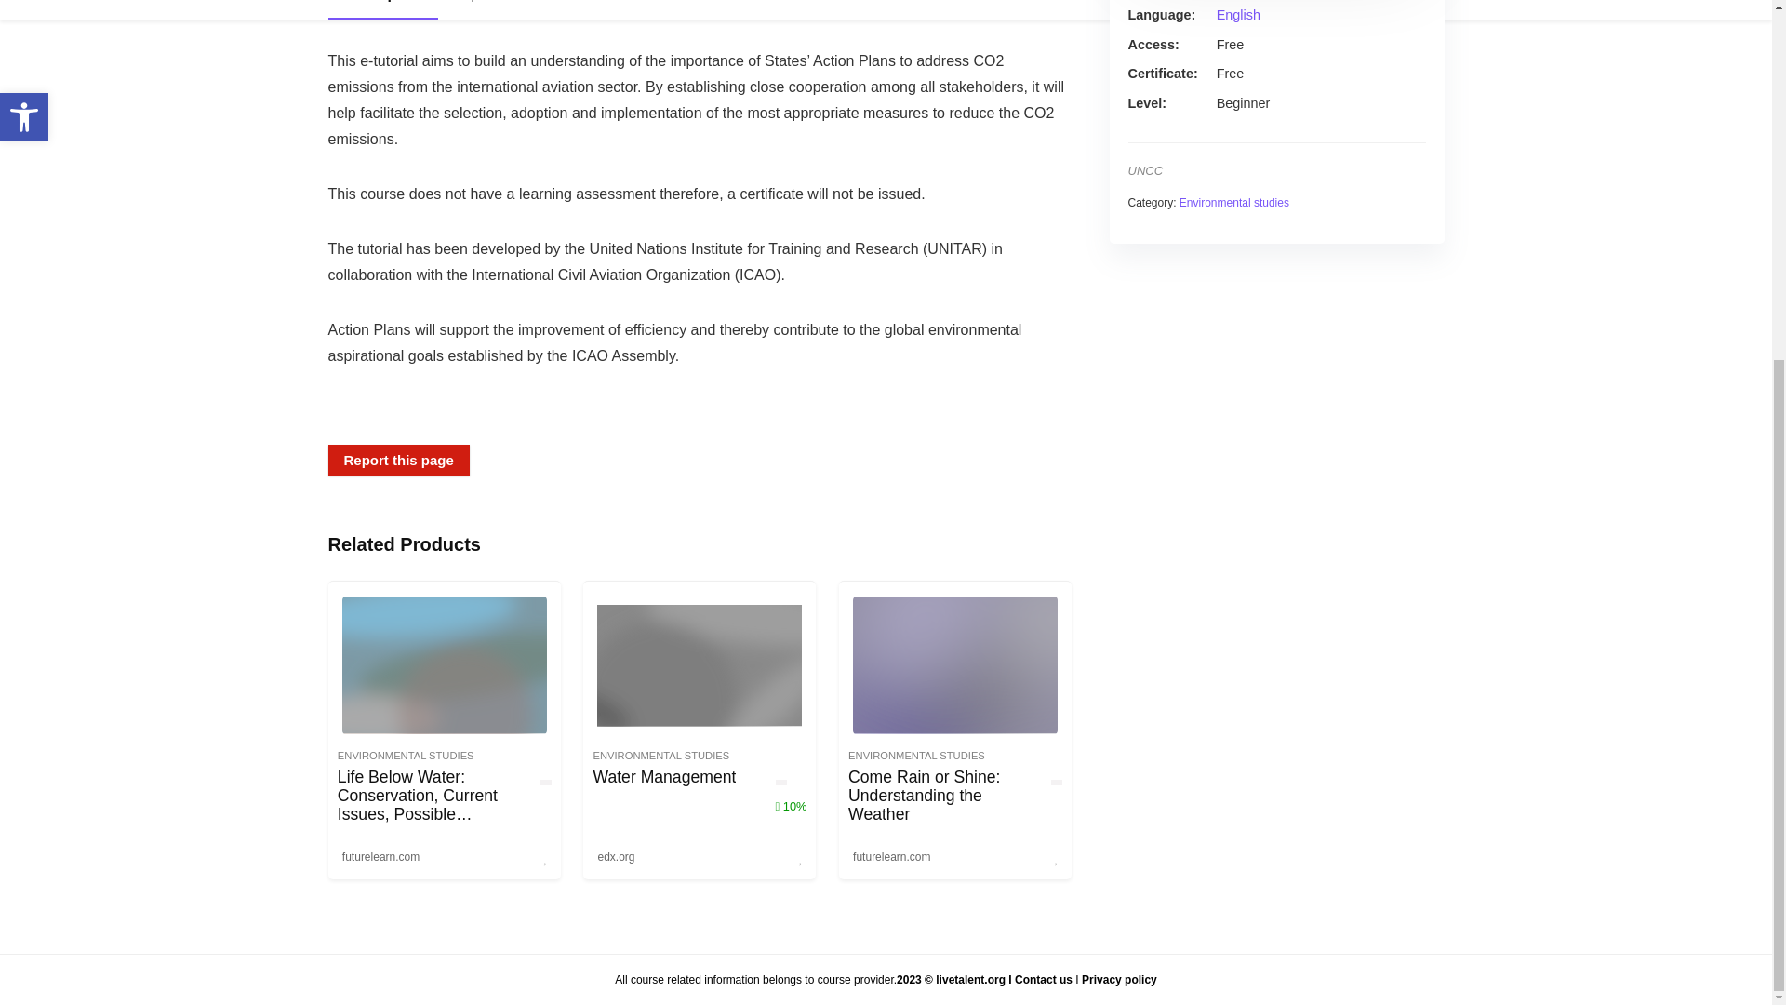 The height and width of the screenshot is (1005, 1786). Describe the element at coordinates (664, 776) in the screenshot. I see `Water Management` at that location.